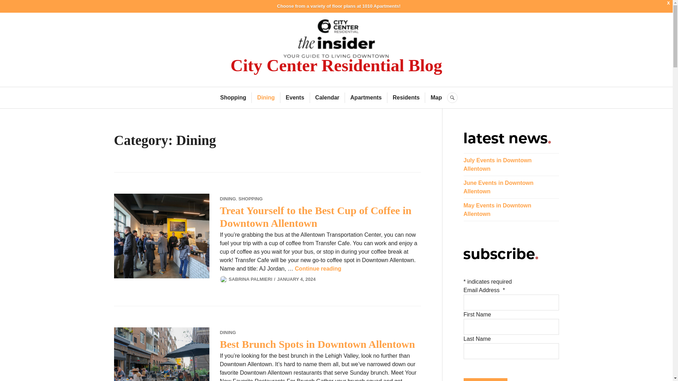 This screenshot has height=381, width=678. Describe the element at coordinates (266, 97) in the screenshot. I see `Dining` at that location.